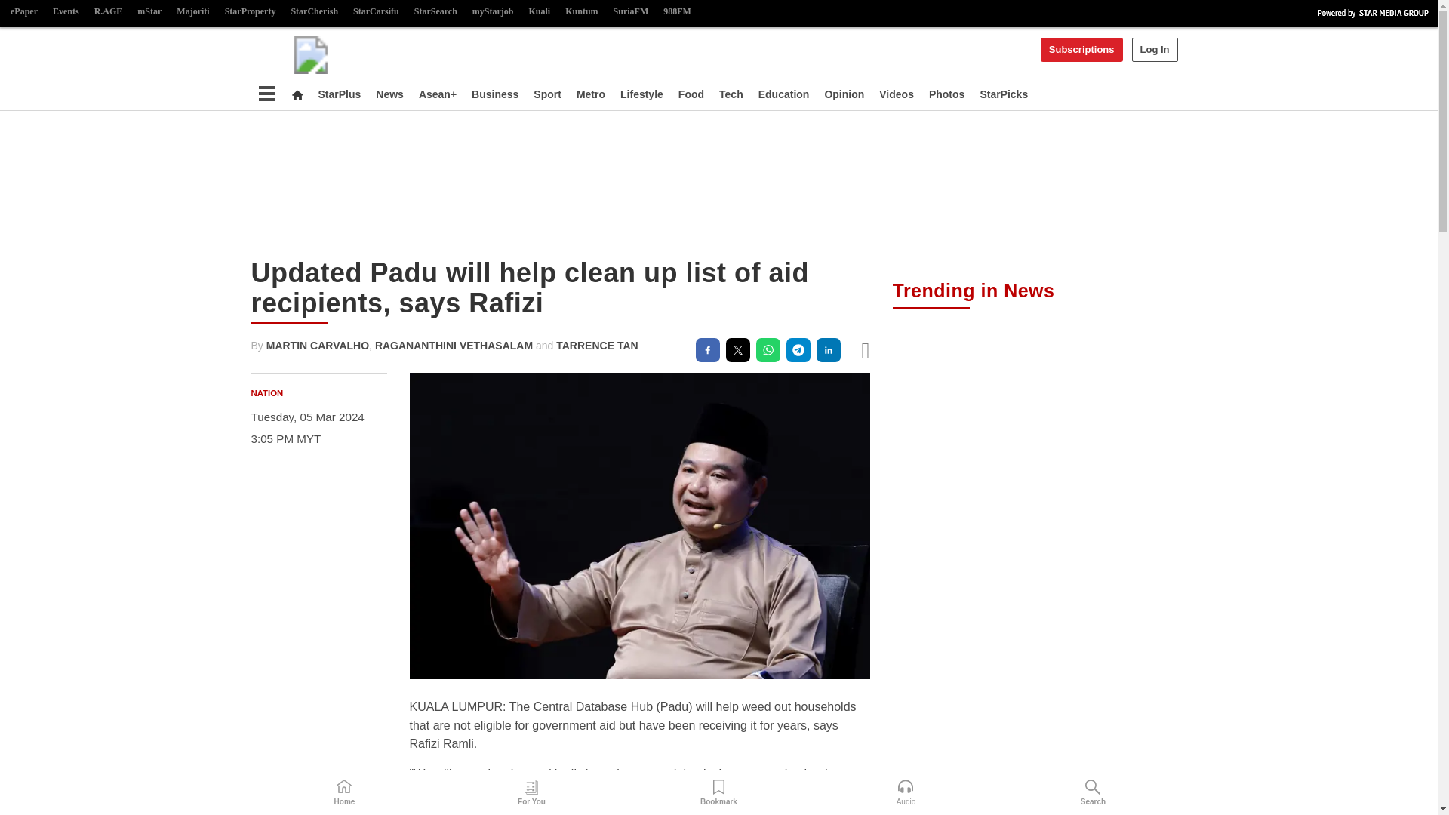 The width and height of the screenshot is (1449, 815). Describe the element at coordinates (1081, 50) in the screenshot. I see `Subscriptions` at that location.